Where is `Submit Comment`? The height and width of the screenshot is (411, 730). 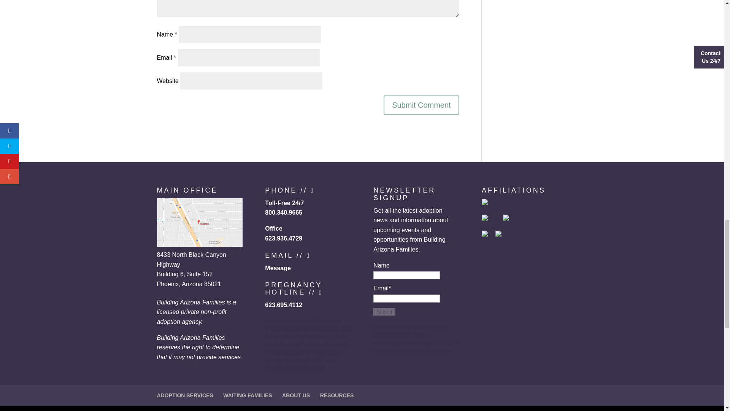
Submit Comment is located at coordinates (421, 105).